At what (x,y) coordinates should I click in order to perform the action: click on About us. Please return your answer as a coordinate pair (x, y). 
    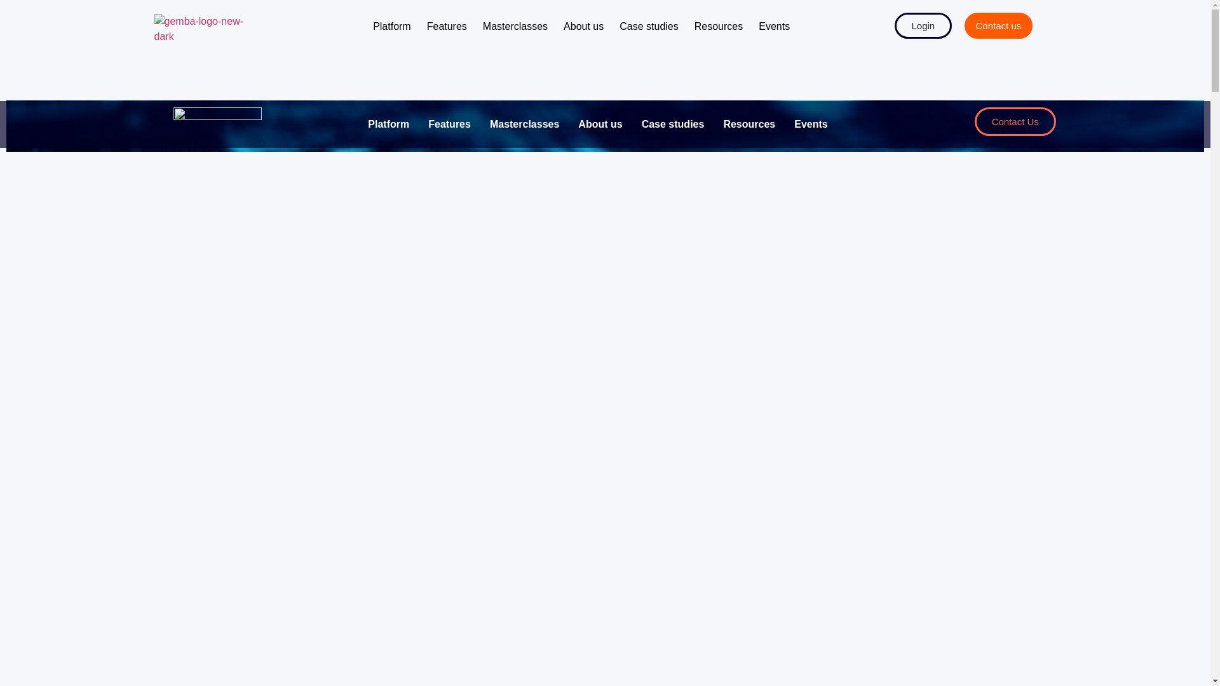
    Looking at the image, I should click on (583, 27).